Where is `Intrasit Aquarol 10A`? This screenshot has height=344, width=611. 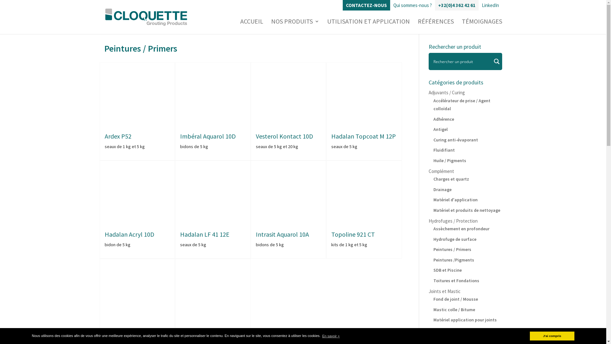 Intrasit Aquarol 10A is located at coordinates (283, 234).